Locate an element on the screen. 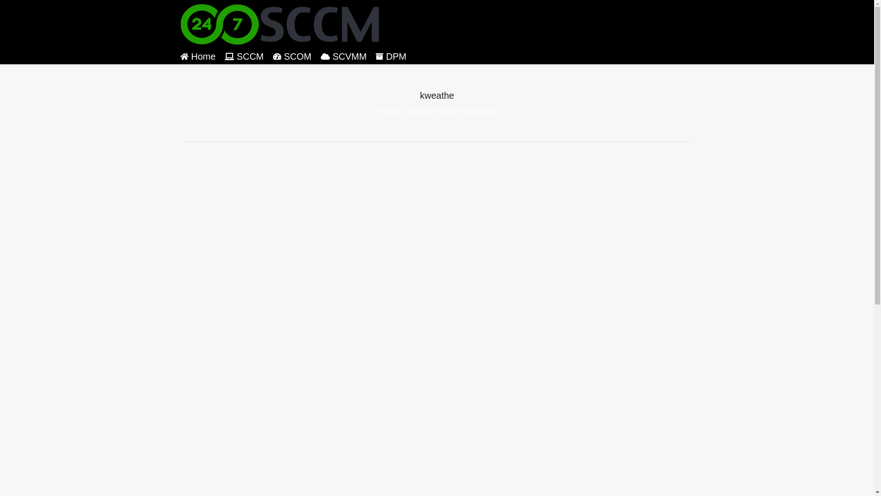 This screenshot has width=881, height=496. SCVMM is located at coordinates (344, 56).